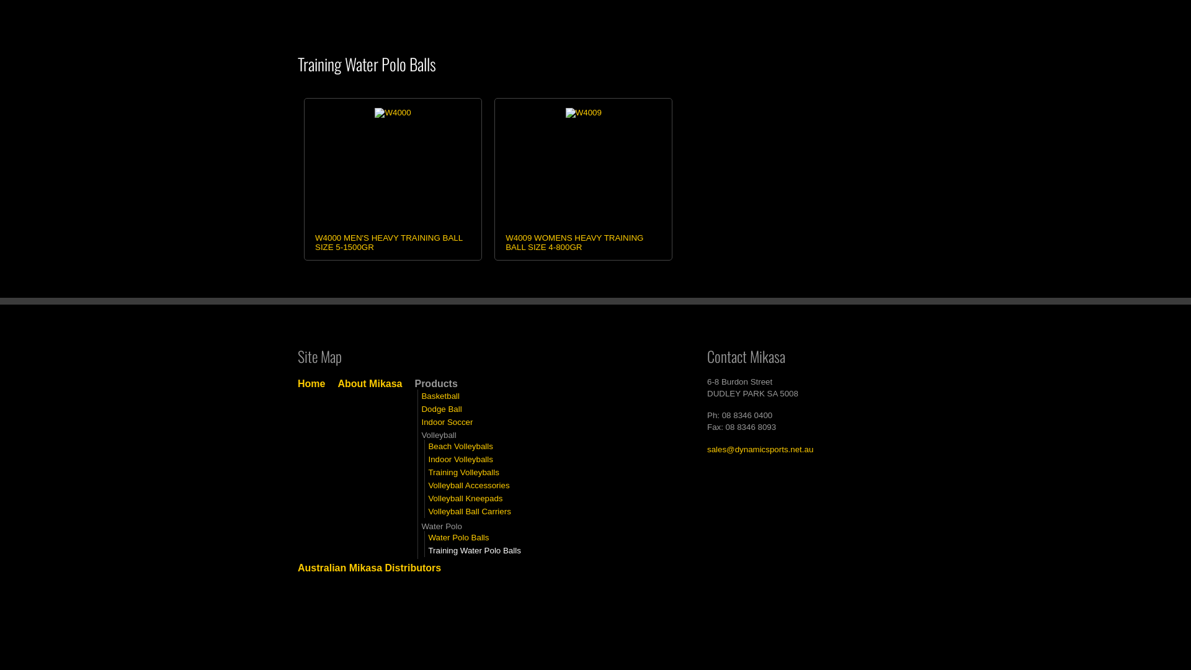 The width and height of the screenshot is (1191, 670). What do you see at coordinates (584, 113) in the screenshot?
I see `W4009 WOMENS HEAVY TRAINING BALL SIZE 4-800GR` at bounding box center [584, 113].